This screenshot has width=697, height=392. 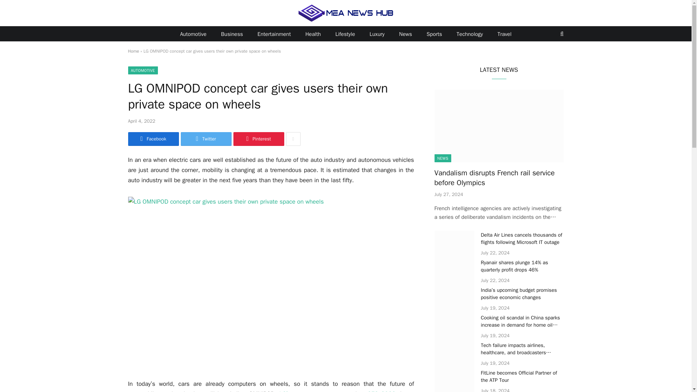 I want to click on Share on Facebook, so click(x=153, y=139).